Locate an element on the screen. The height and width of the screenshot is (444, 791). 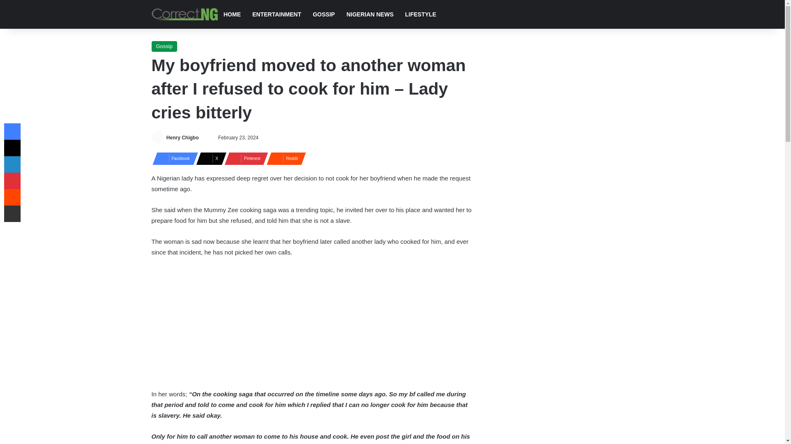
CorrectNG is located at coordinates (185, 14).